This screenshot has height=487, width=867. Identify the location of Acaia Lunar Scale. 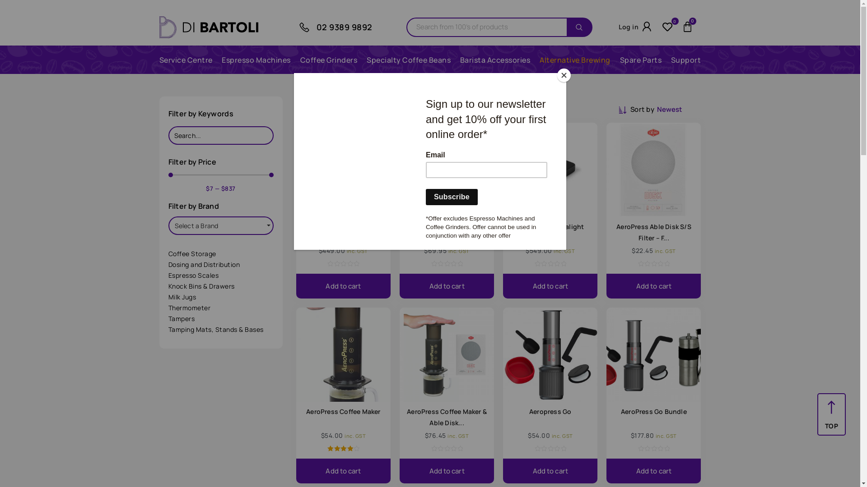
(343, 226).